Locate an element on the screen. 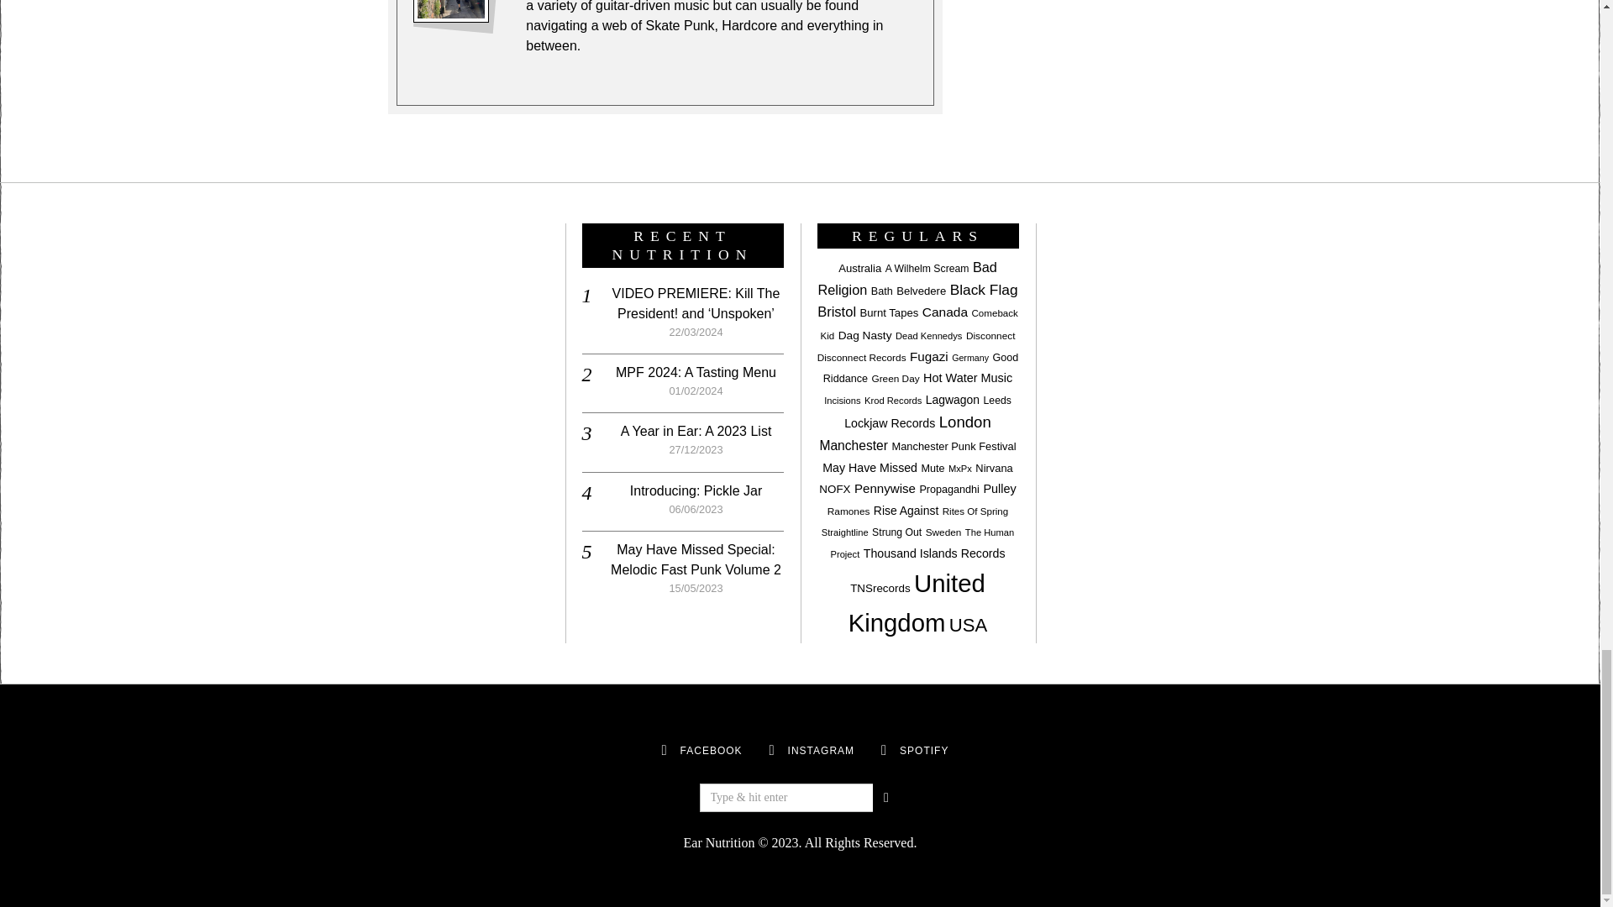  Facebook is located at coordinates (711, 750).